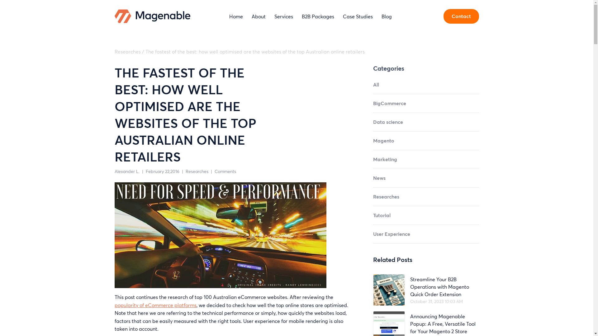 The width and height of the screenshot is (598, 336). I want to click on About, so click(259, 16).